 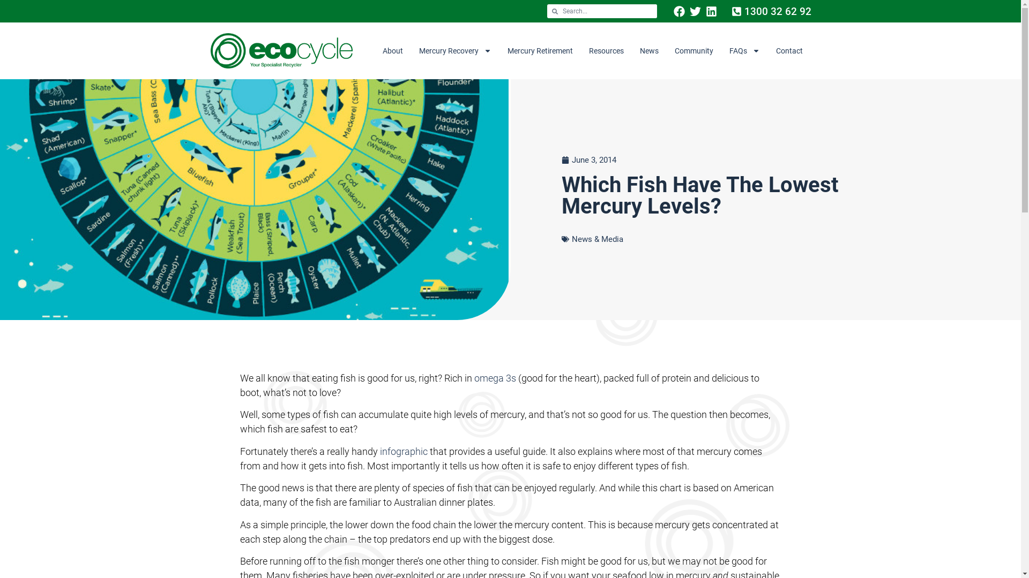 I want to click on June 3, 2014, so click(x=589, y=161).